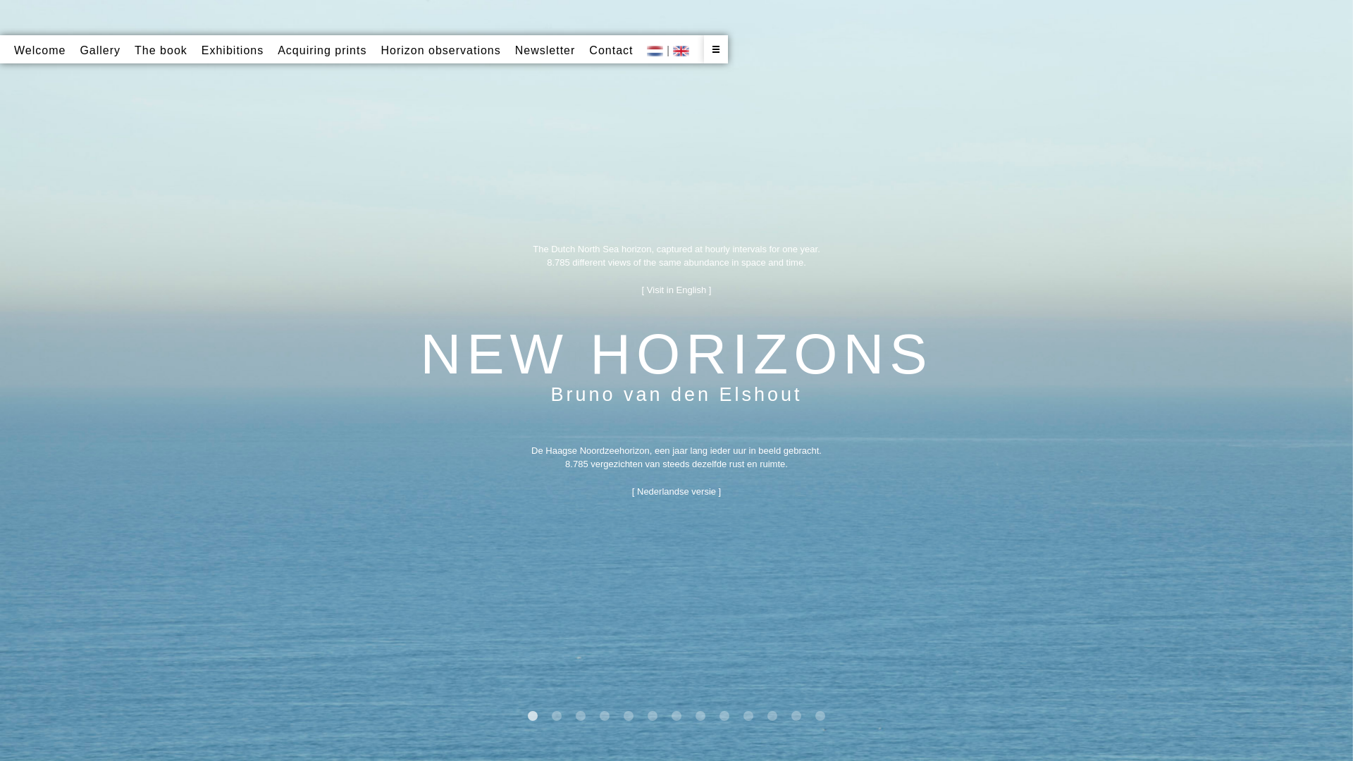  What do you see at coordinates (724, 716) in the screenshot?
I see `9` at bounding box center [724, 716].